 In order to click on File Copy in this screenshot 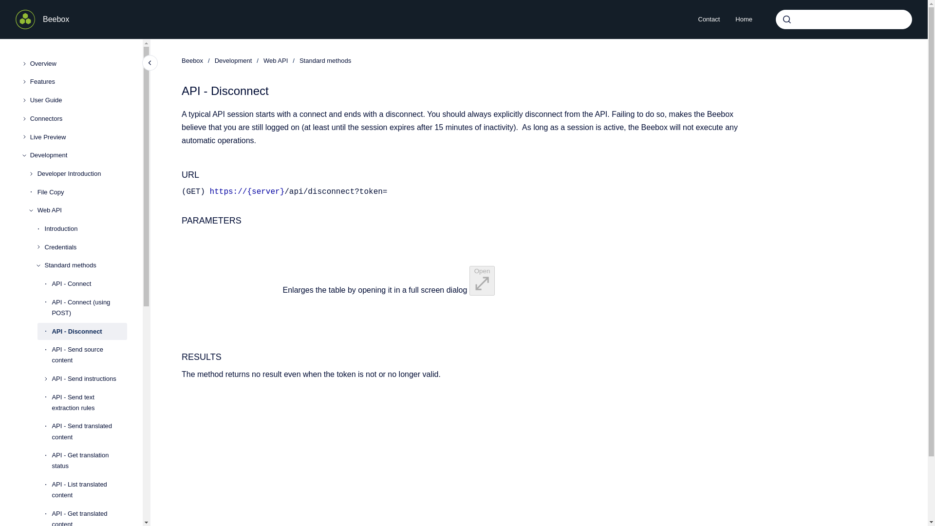, I will do `click(82, 192)`.